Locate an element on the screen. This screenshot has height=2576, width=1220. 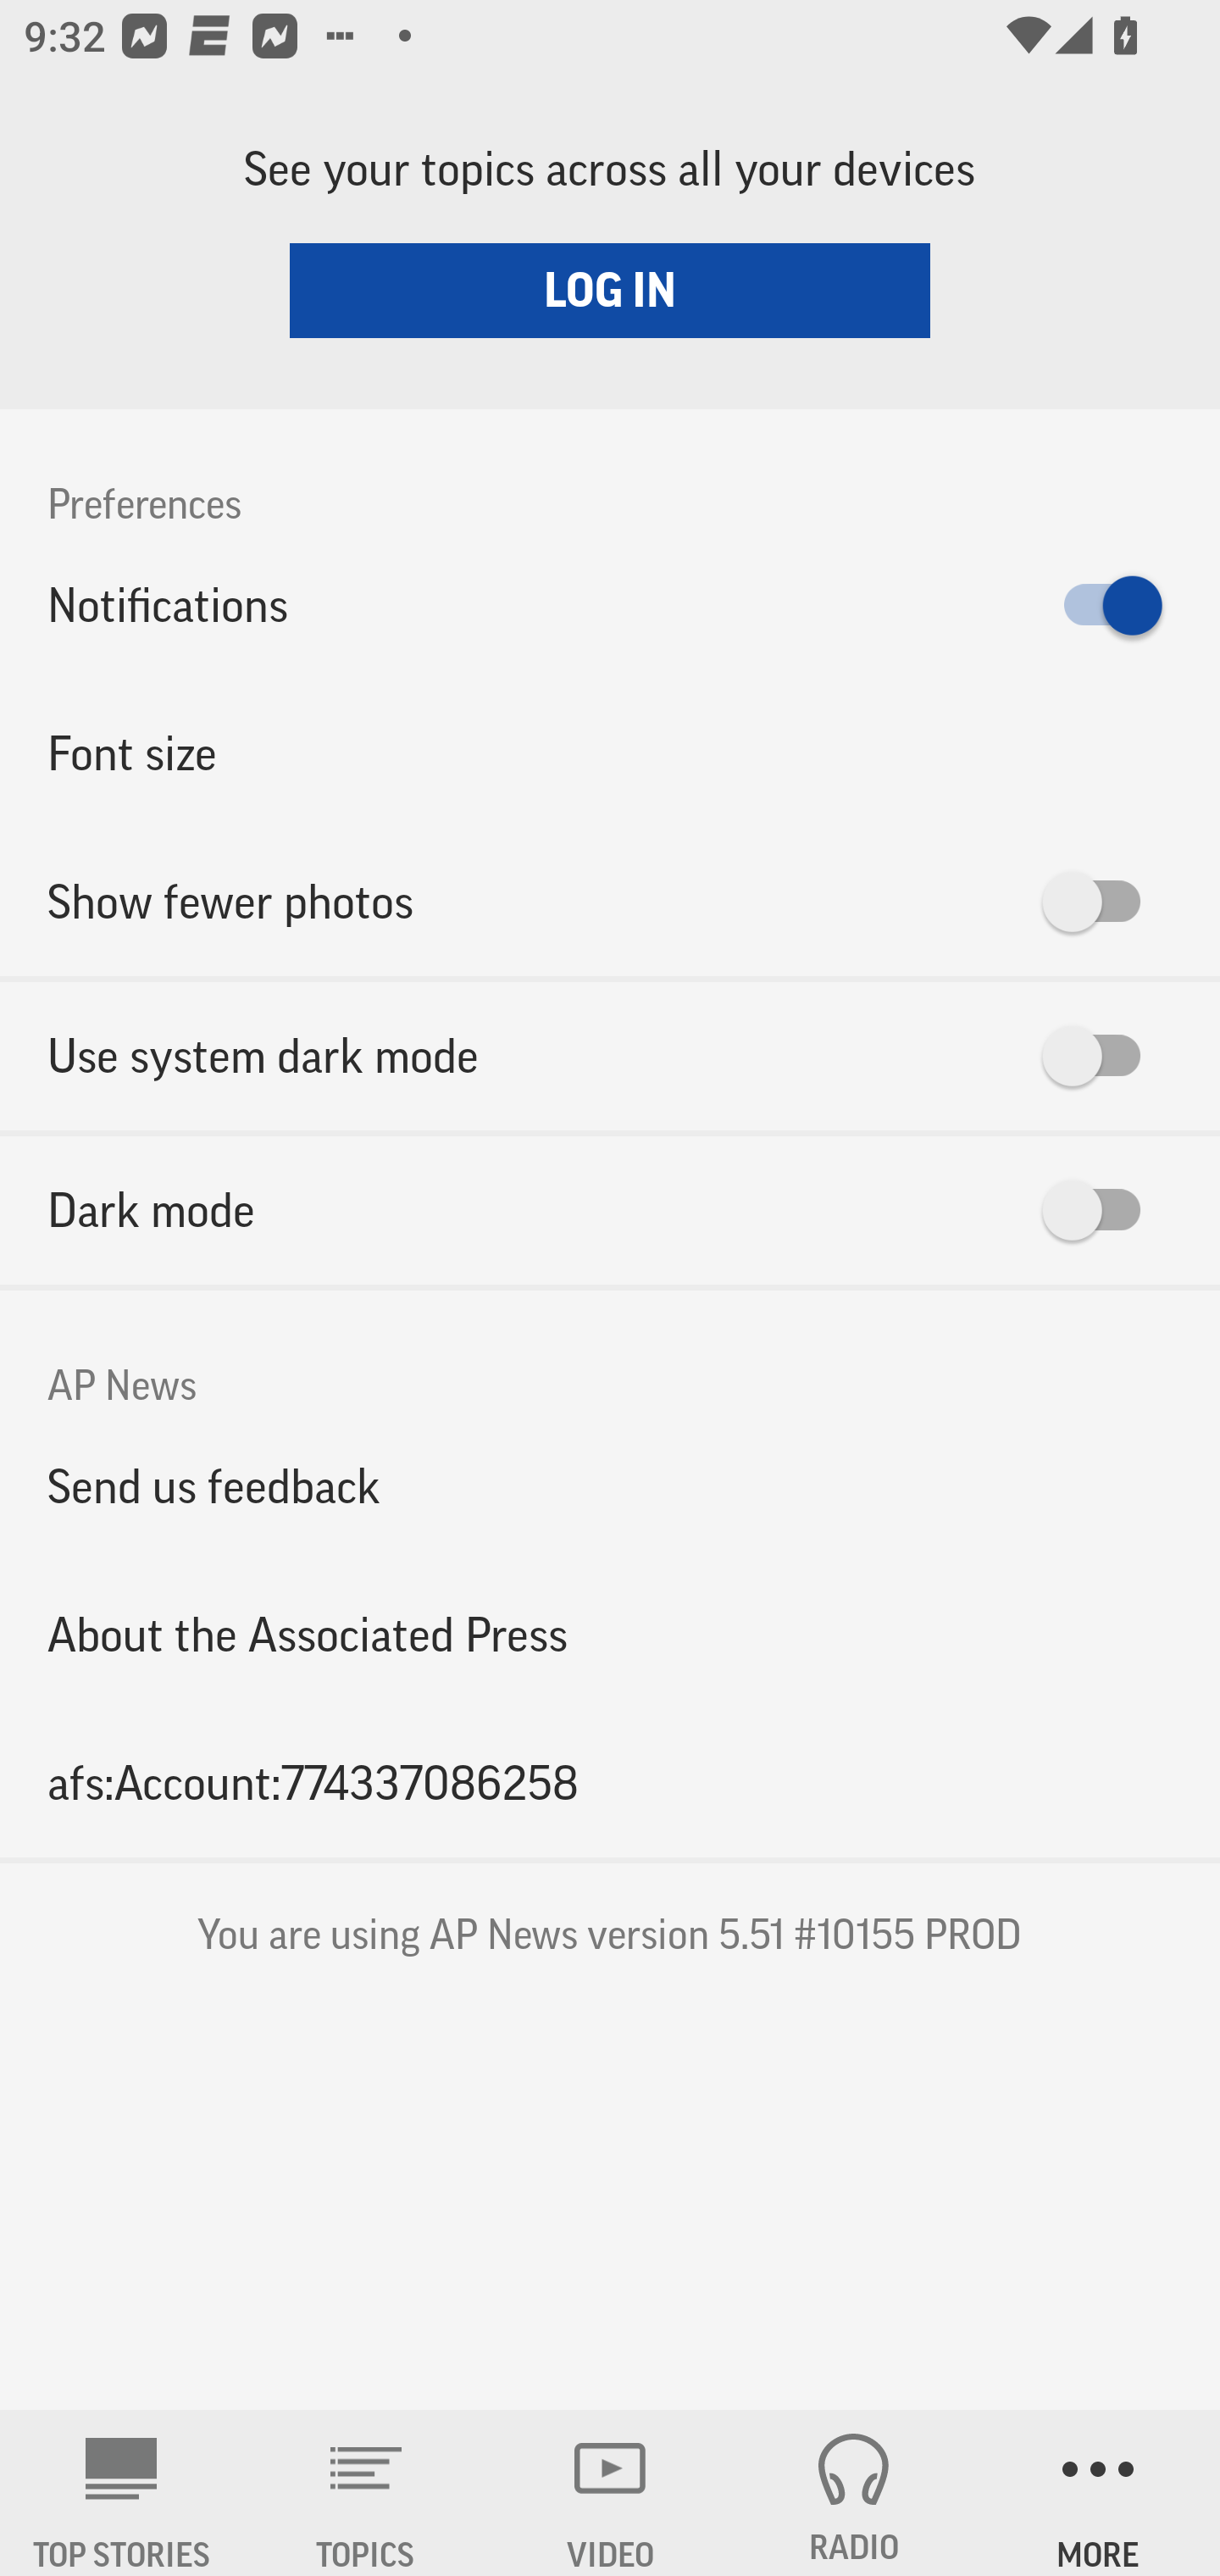
Show fewer photos is located at coordinates (610, 902).